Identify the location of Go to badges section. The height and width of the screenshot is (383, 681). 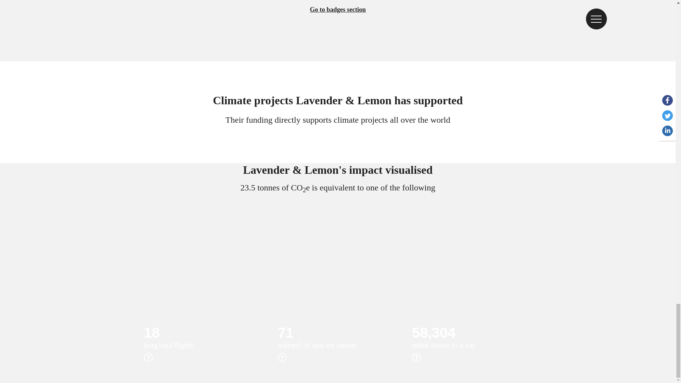
(338, 18).